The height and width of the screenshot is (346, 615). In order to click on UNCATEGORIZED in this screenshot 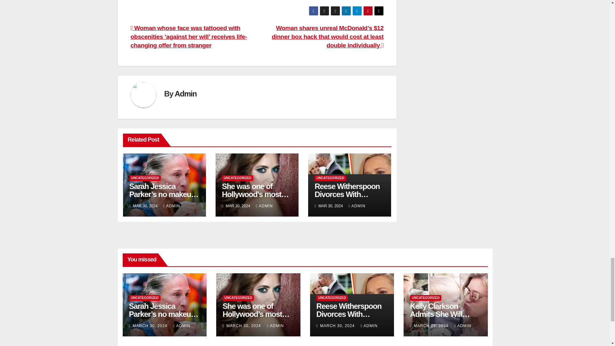, I will do `click(145, 178)`.